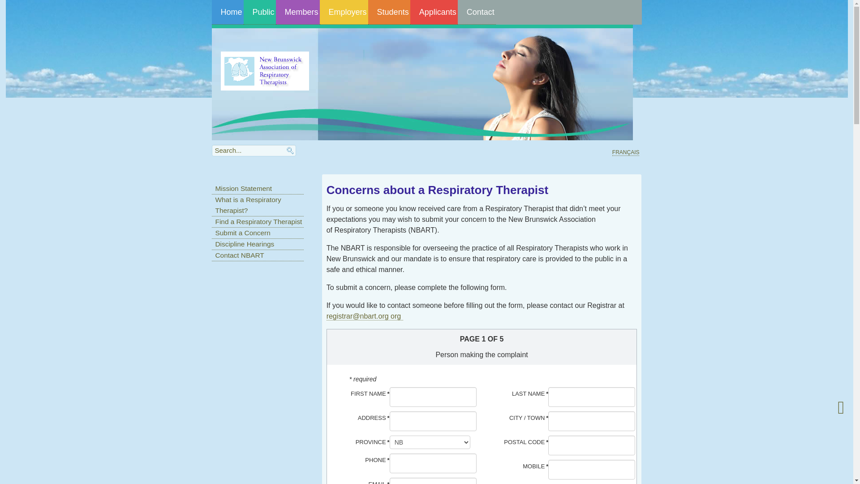 The height and width of the screenshot is (484, 860). Describe the element at coordinates (258, 233) in the screenshot. I see `Submit a Concern` at that location.